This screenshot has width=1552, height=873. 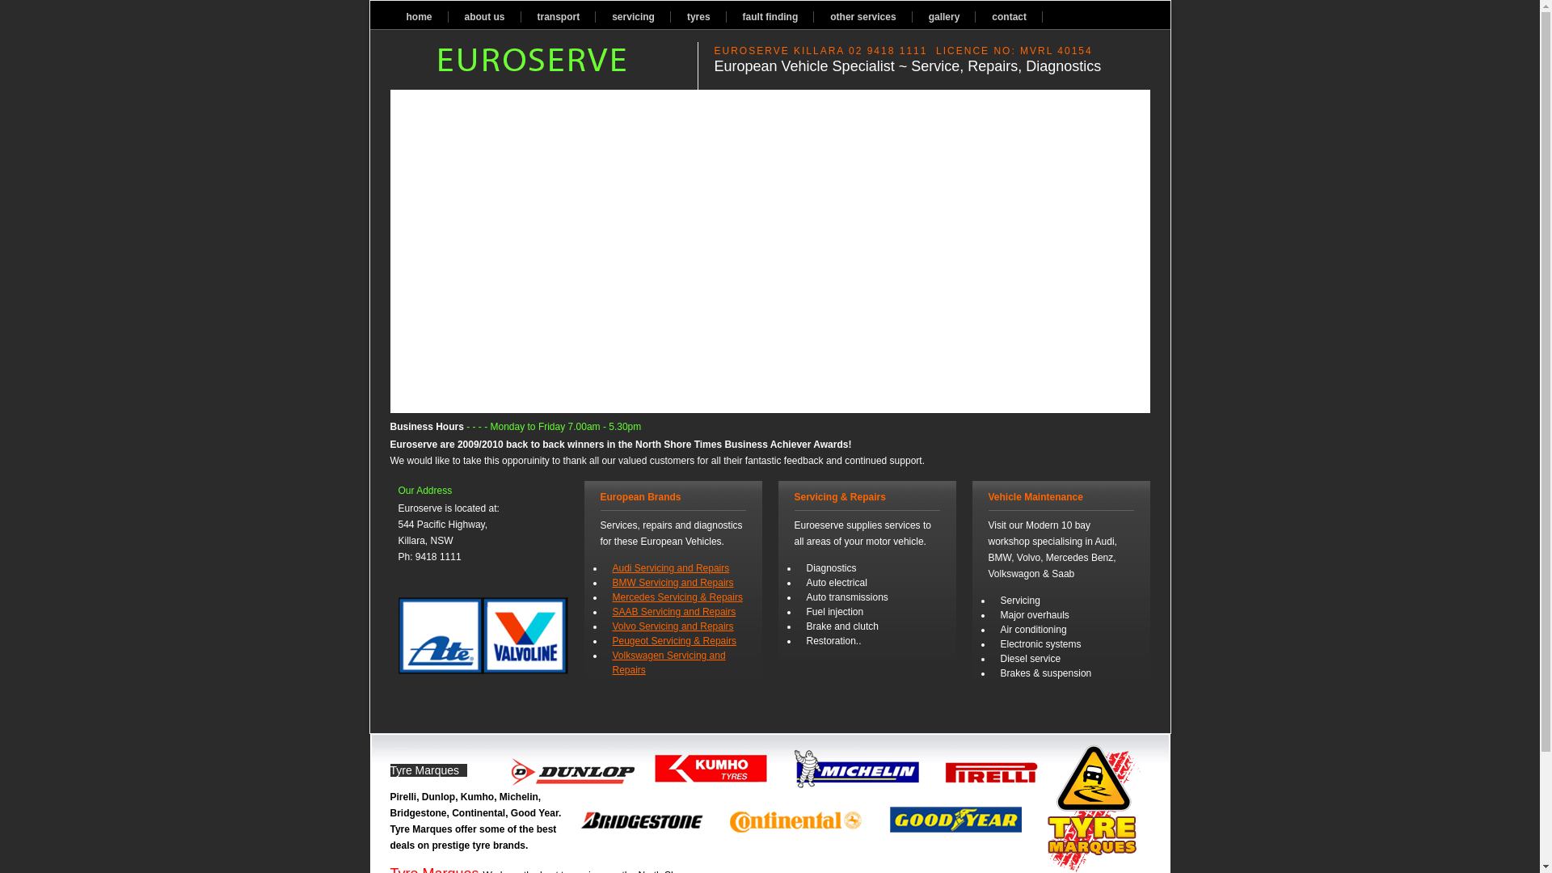 What do you see at coordinates (419, 17) in the screenshot?
I see `home` at bounding box center [419, 17].